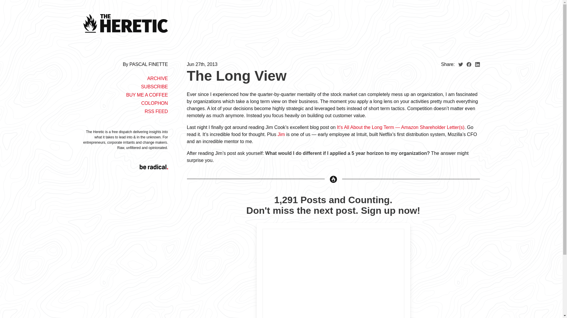 The width and height of the screenshot is (567, 318). What do you see at coordinates (154, 103) in the screenshot?
I see `COLOPHON` at bounding box center [154, 103].